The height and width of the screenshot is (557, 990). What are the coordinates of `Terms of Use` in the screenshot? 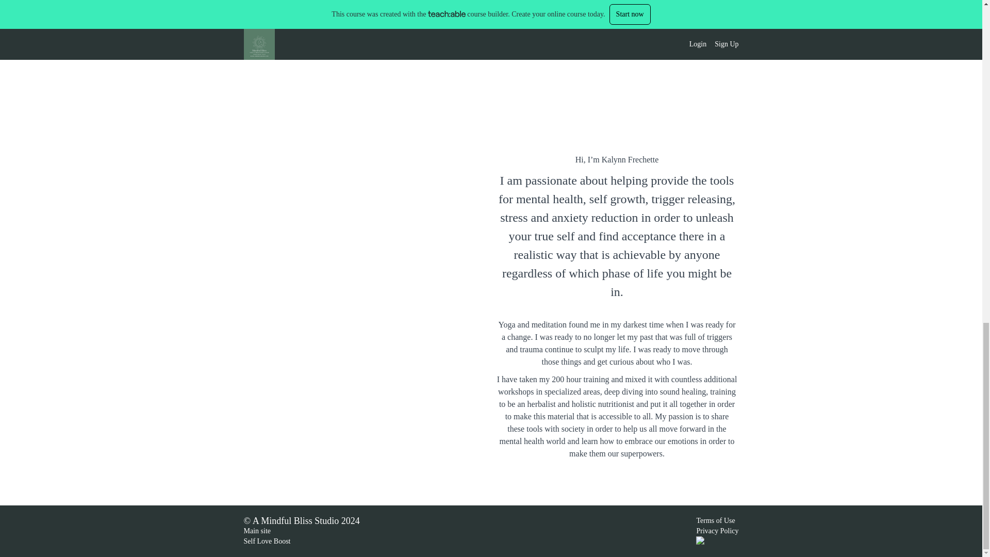 It's located at (715, 521).